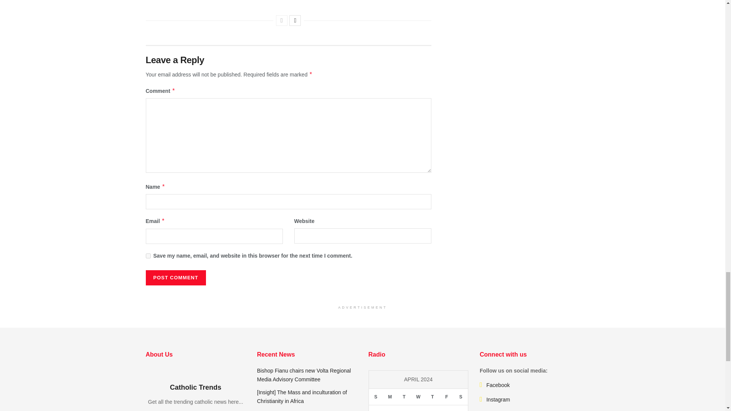 This screenshot has height=411, width=731. What do you see at coordinates (175, 277) in the screenshot?
I see `Post Comment` at bounding box center [175, 277].